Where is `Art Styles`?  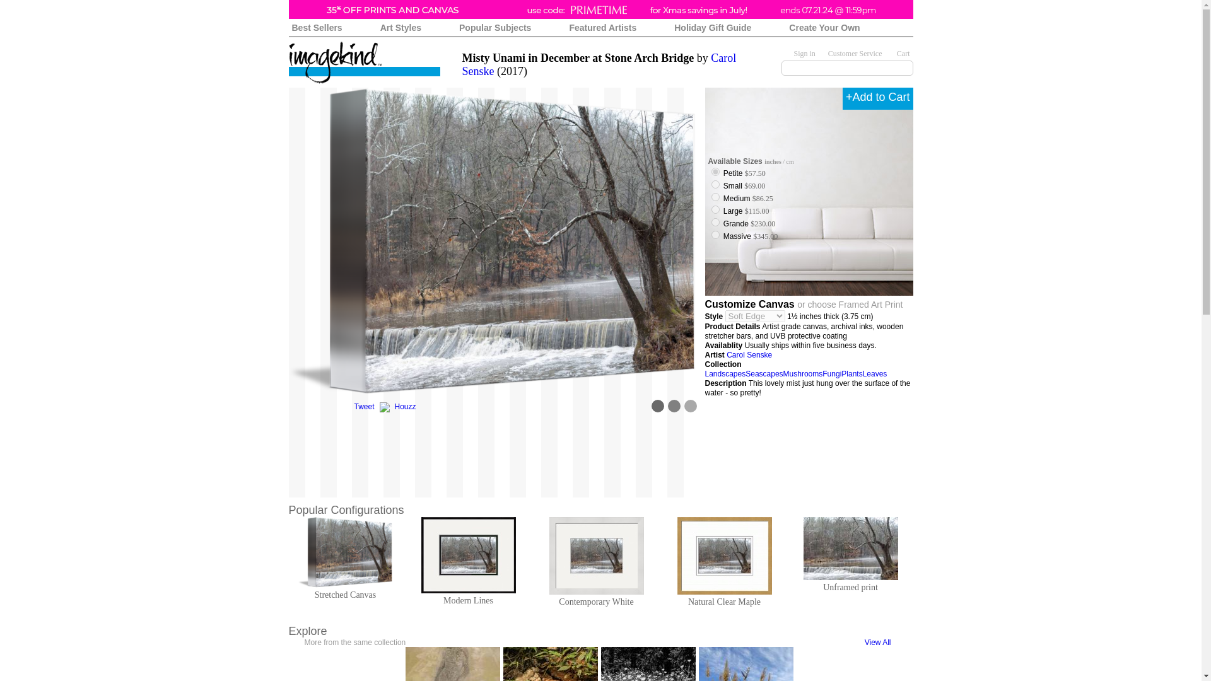
Art Styles is located at coordinates (401, 26).